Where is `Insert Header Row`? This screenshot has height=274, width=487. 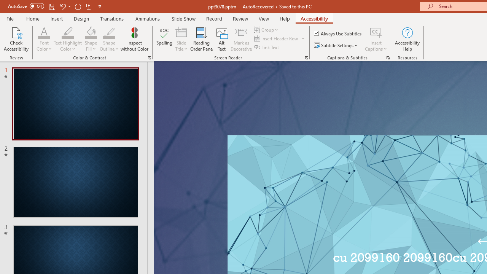 Insert Header Row is located at coordinates (277, 39).